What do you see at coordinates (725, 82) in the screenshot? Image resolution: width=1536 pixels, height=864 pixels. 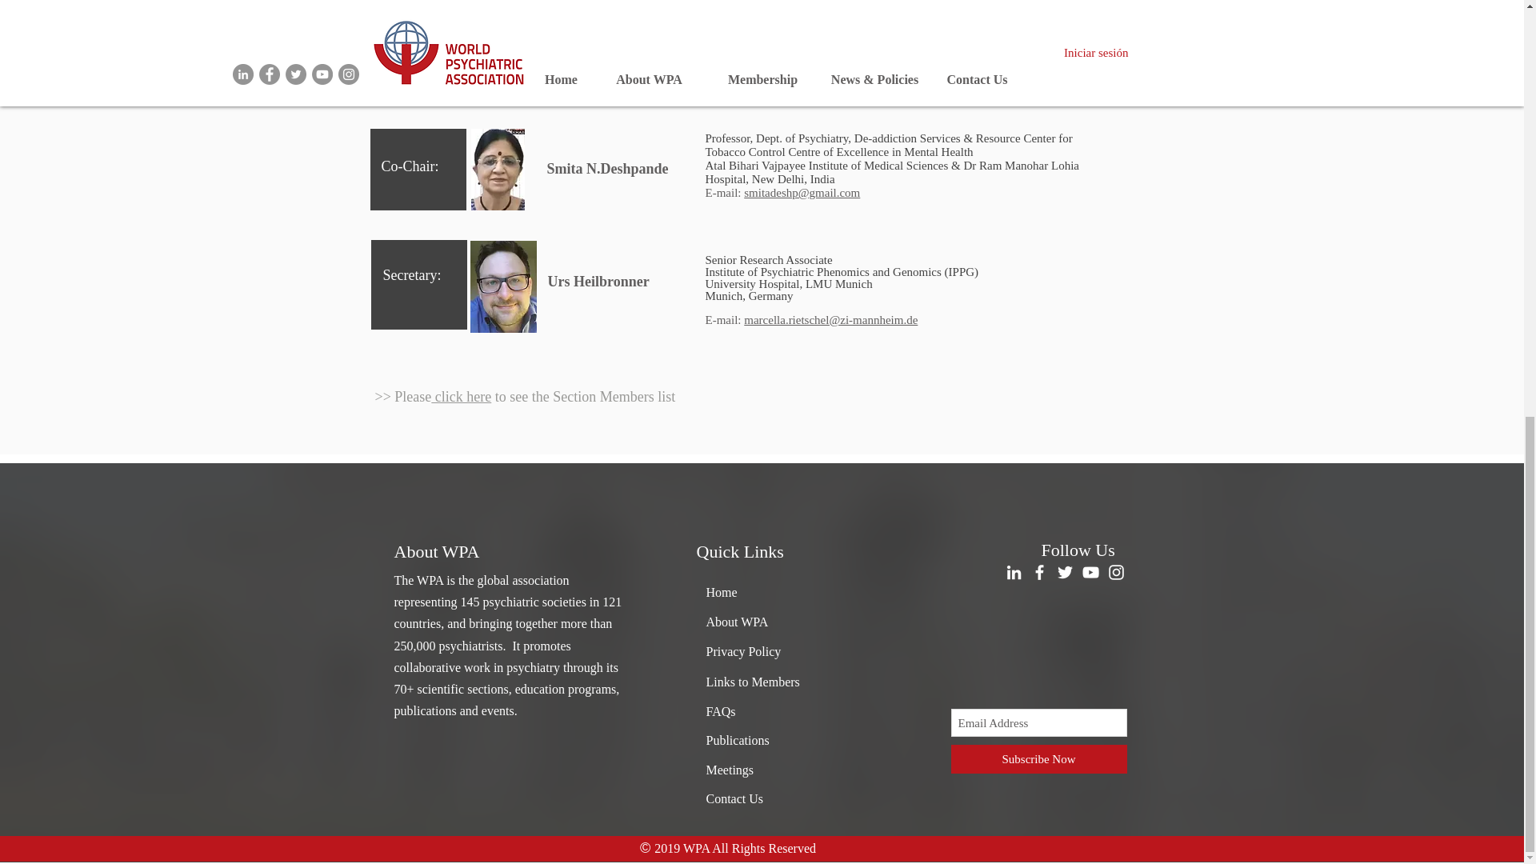 I see `E-mail: ` at bounding box center [725, 82].